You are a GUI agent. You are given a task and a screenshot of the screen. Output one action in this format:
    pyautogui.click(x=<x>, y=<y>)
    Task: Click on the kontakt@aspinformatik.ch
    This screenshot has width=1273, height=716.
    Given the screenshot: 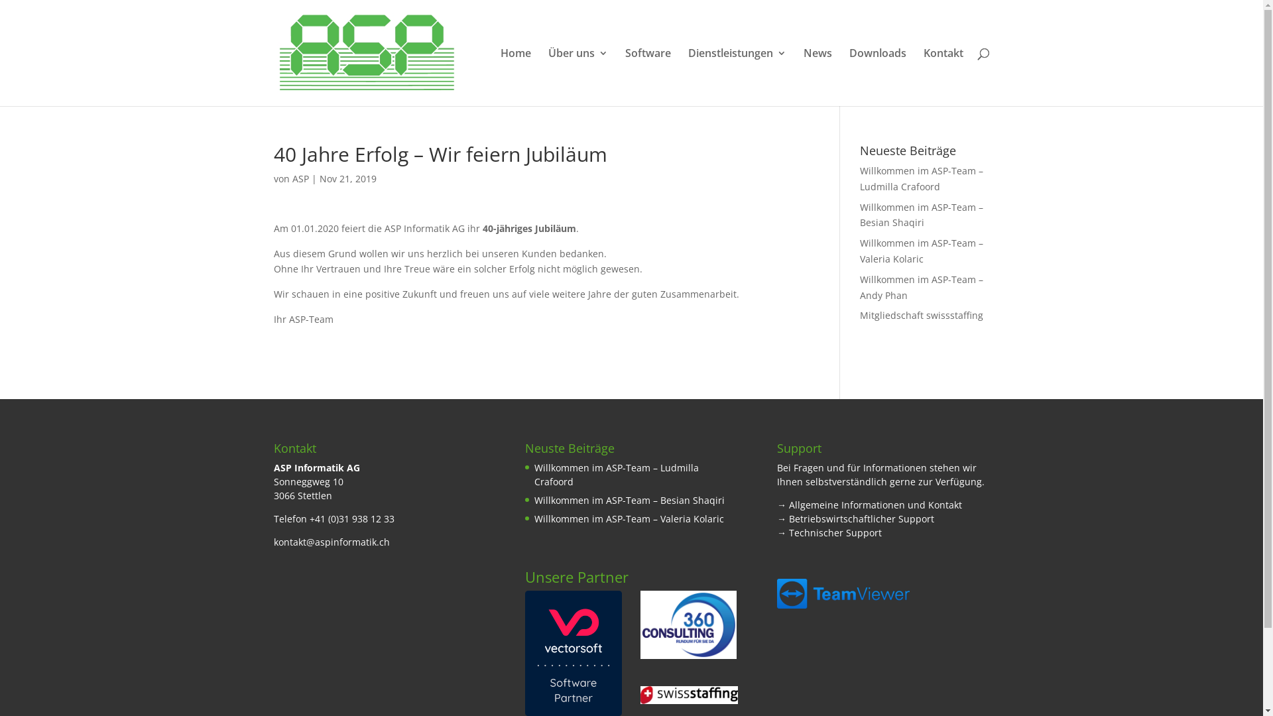 What is the action you would take?
    pyautogui.click(x=332, y=542)
    